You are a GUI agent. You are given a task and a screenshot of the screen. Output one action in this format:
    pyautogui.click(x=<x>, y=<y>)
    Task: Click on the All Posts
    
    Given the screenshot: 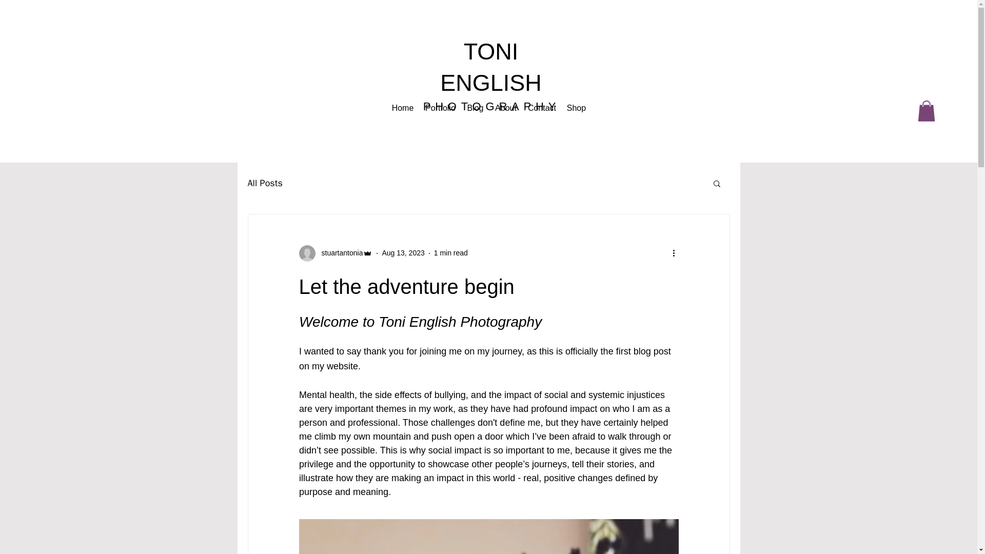 What is the action you would take?
    pyautogui.click(x=264, y=183)
    